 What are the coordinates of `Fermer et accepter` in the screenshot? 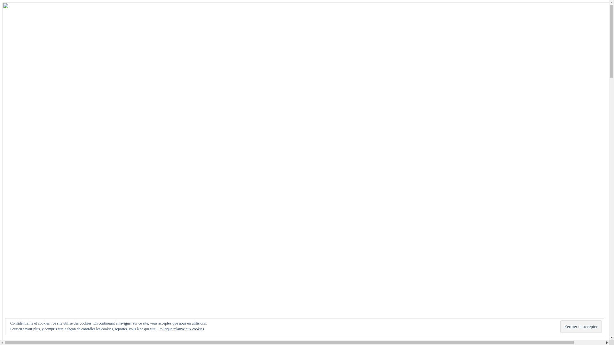 It's located at (581, 326).